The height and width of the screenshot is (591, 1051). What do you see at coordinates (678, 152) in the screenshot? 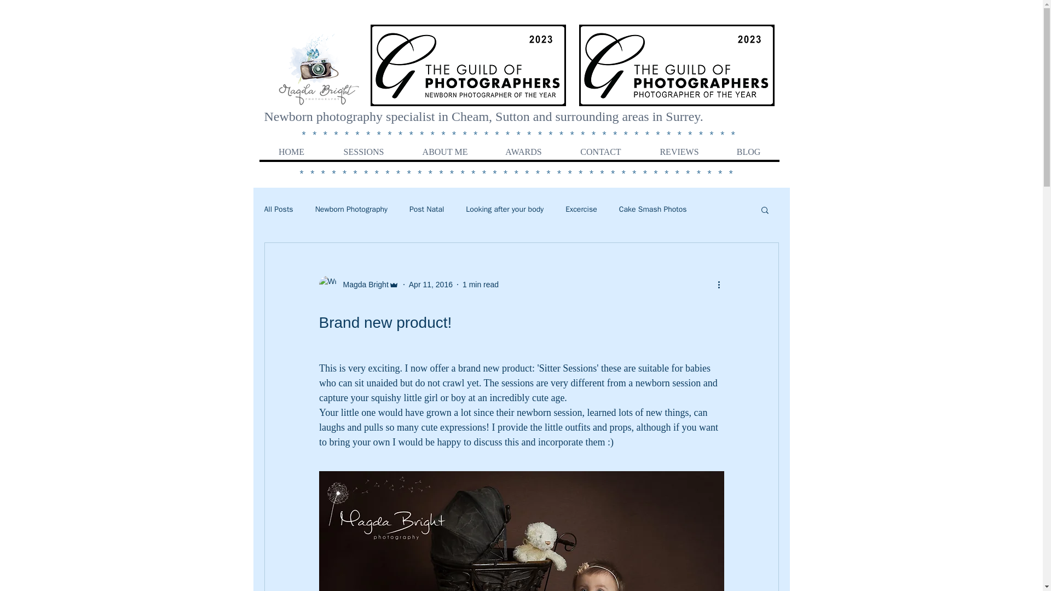
I see `REVIEWS` at bounding box center [678, 152].